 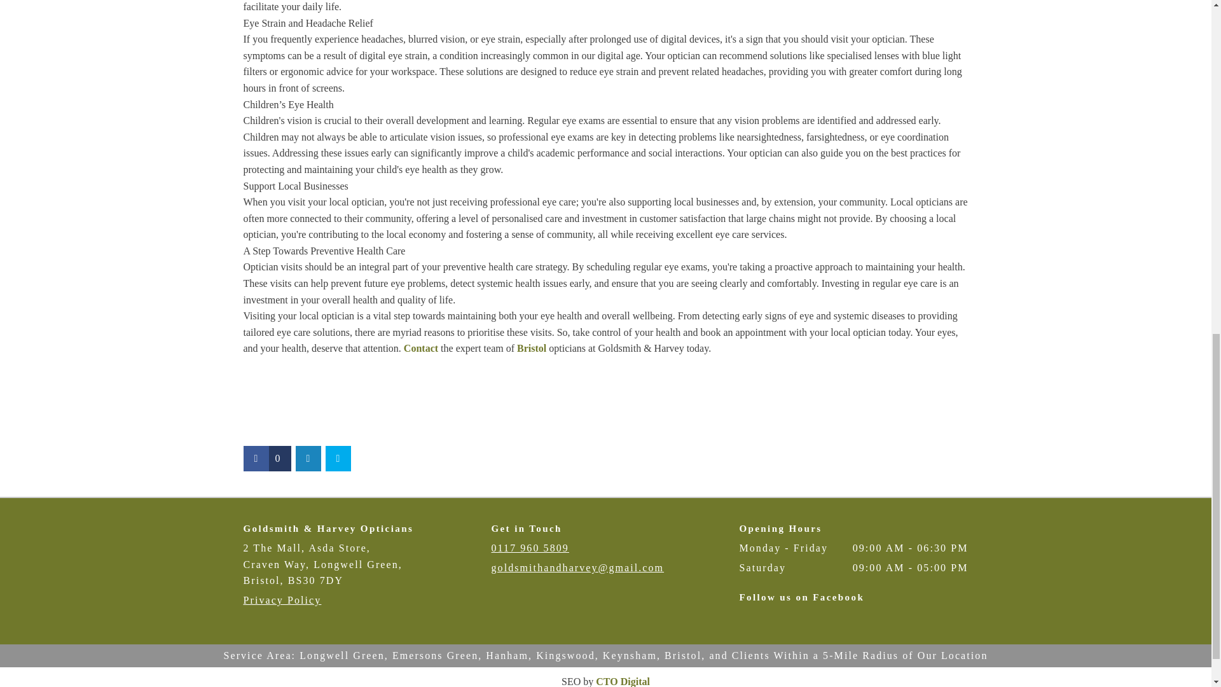 I want to click on Bristol, so click(x=531, y=348).